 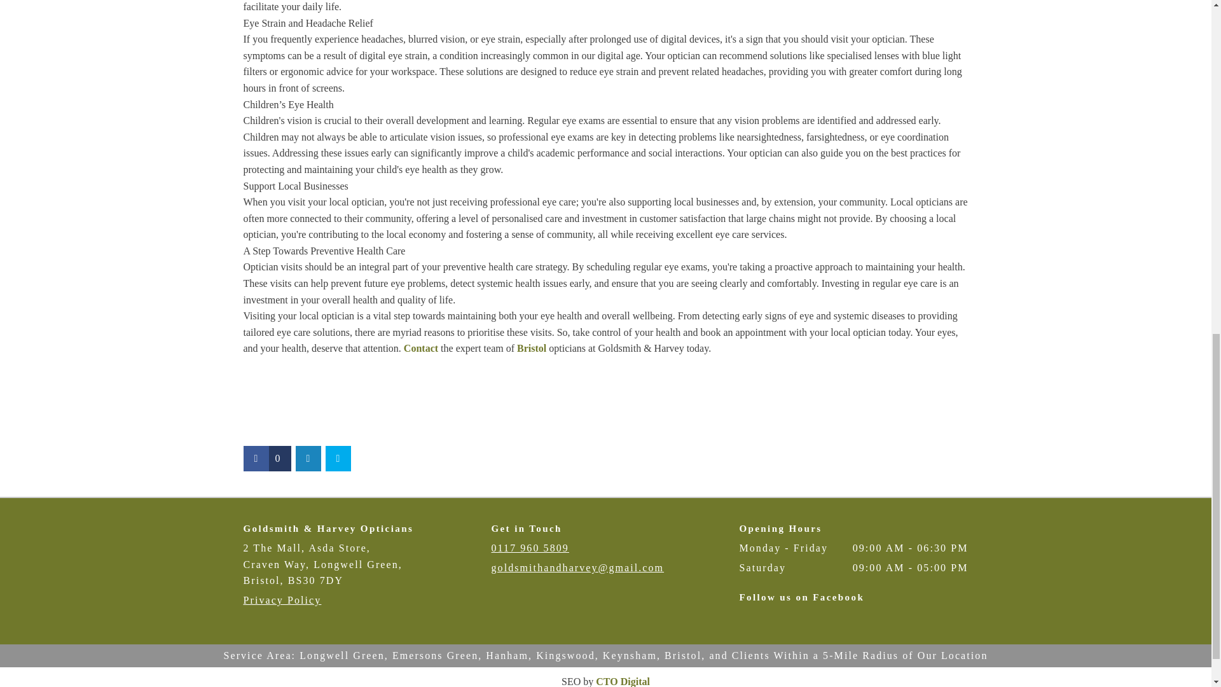 I want to click on Bristol, so click(x=531, y=348).